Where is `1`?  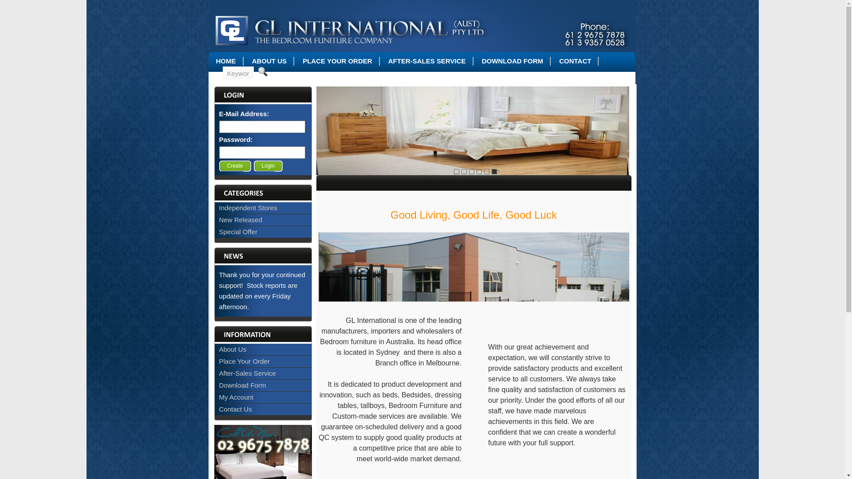
1 is located at coordinates (456, 172).